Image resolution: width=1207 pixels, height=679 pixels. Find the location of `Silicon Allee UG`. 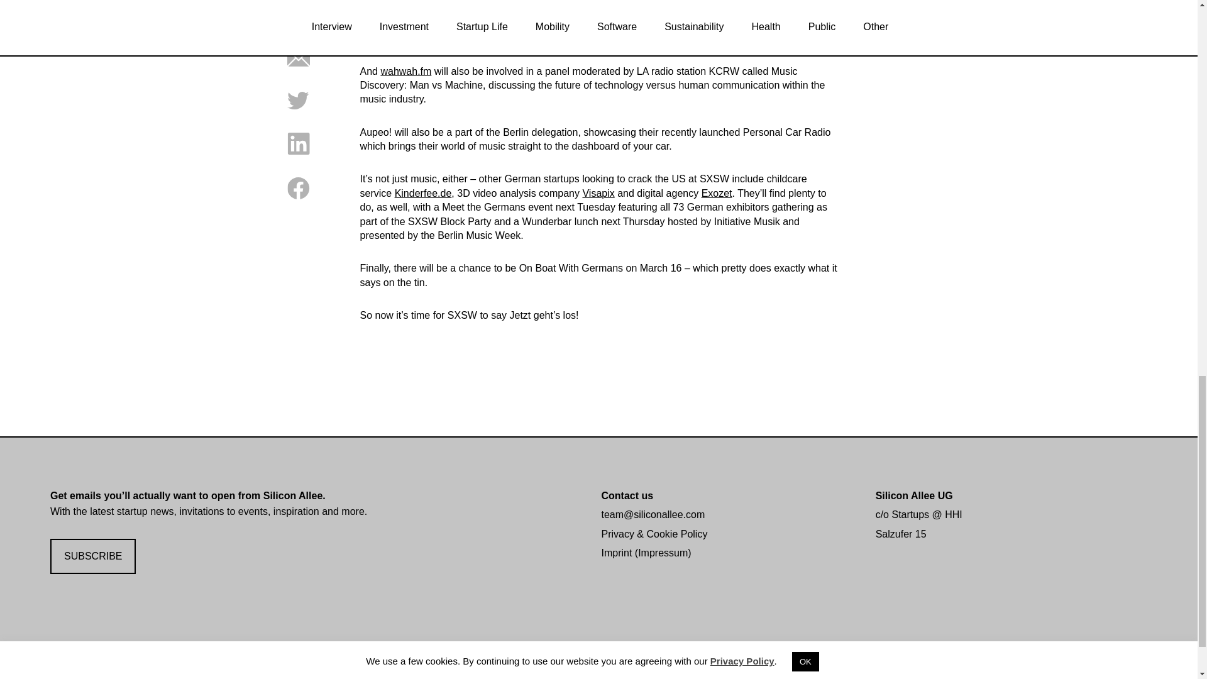

Silicon Allee UG is located at coordinates (914, 495).